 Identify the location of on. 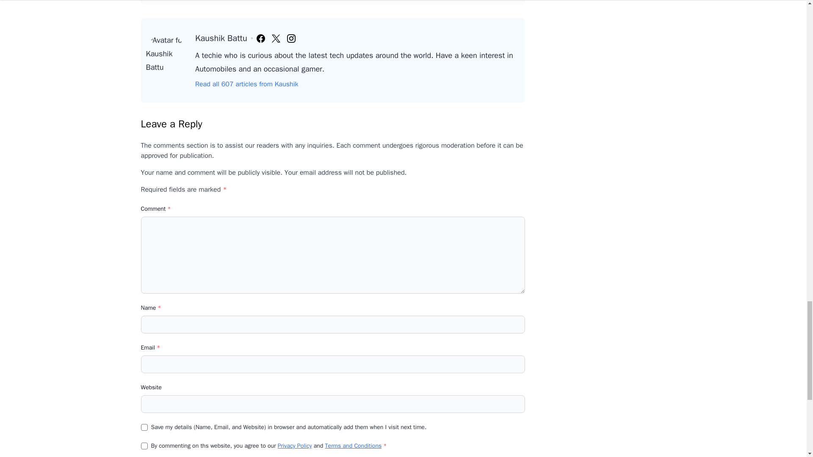
(144, 446).